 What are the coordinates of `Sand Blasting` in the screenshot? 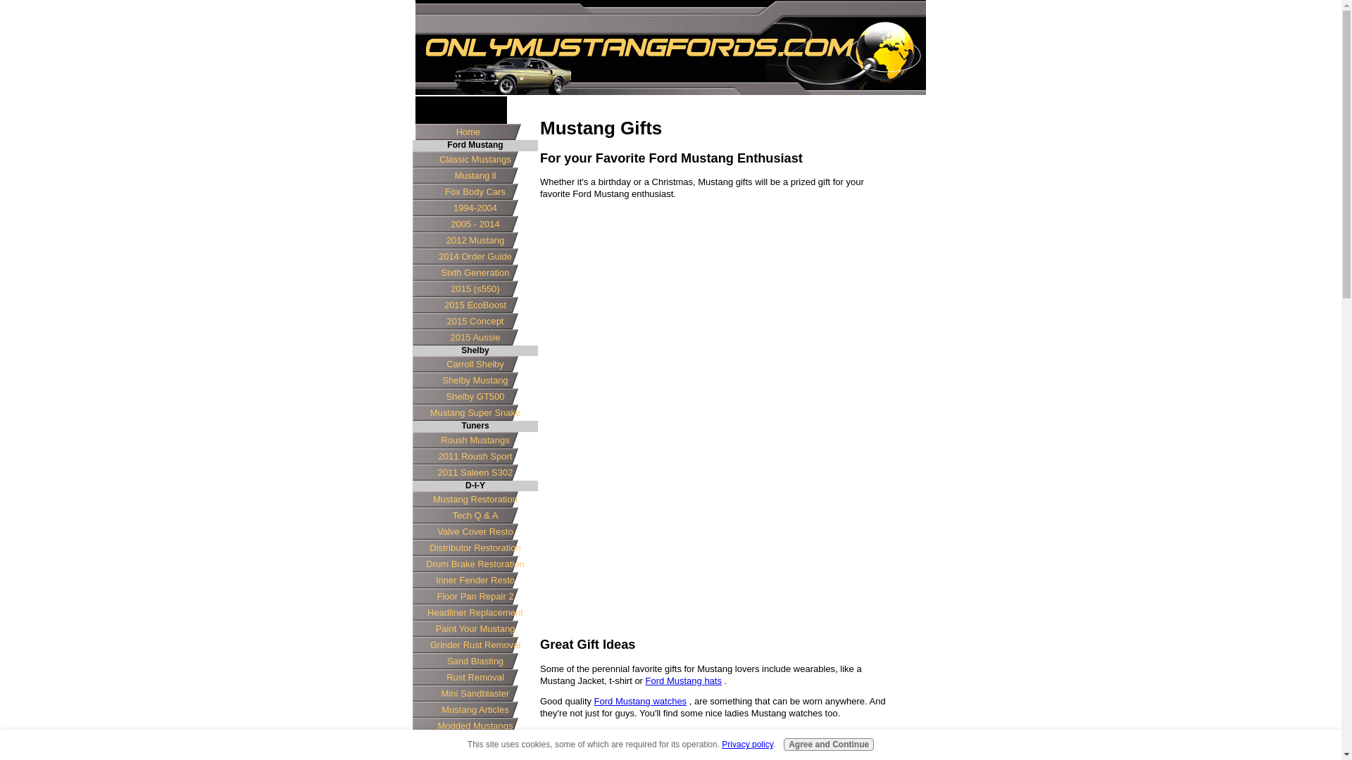 It's located at (475, 661).